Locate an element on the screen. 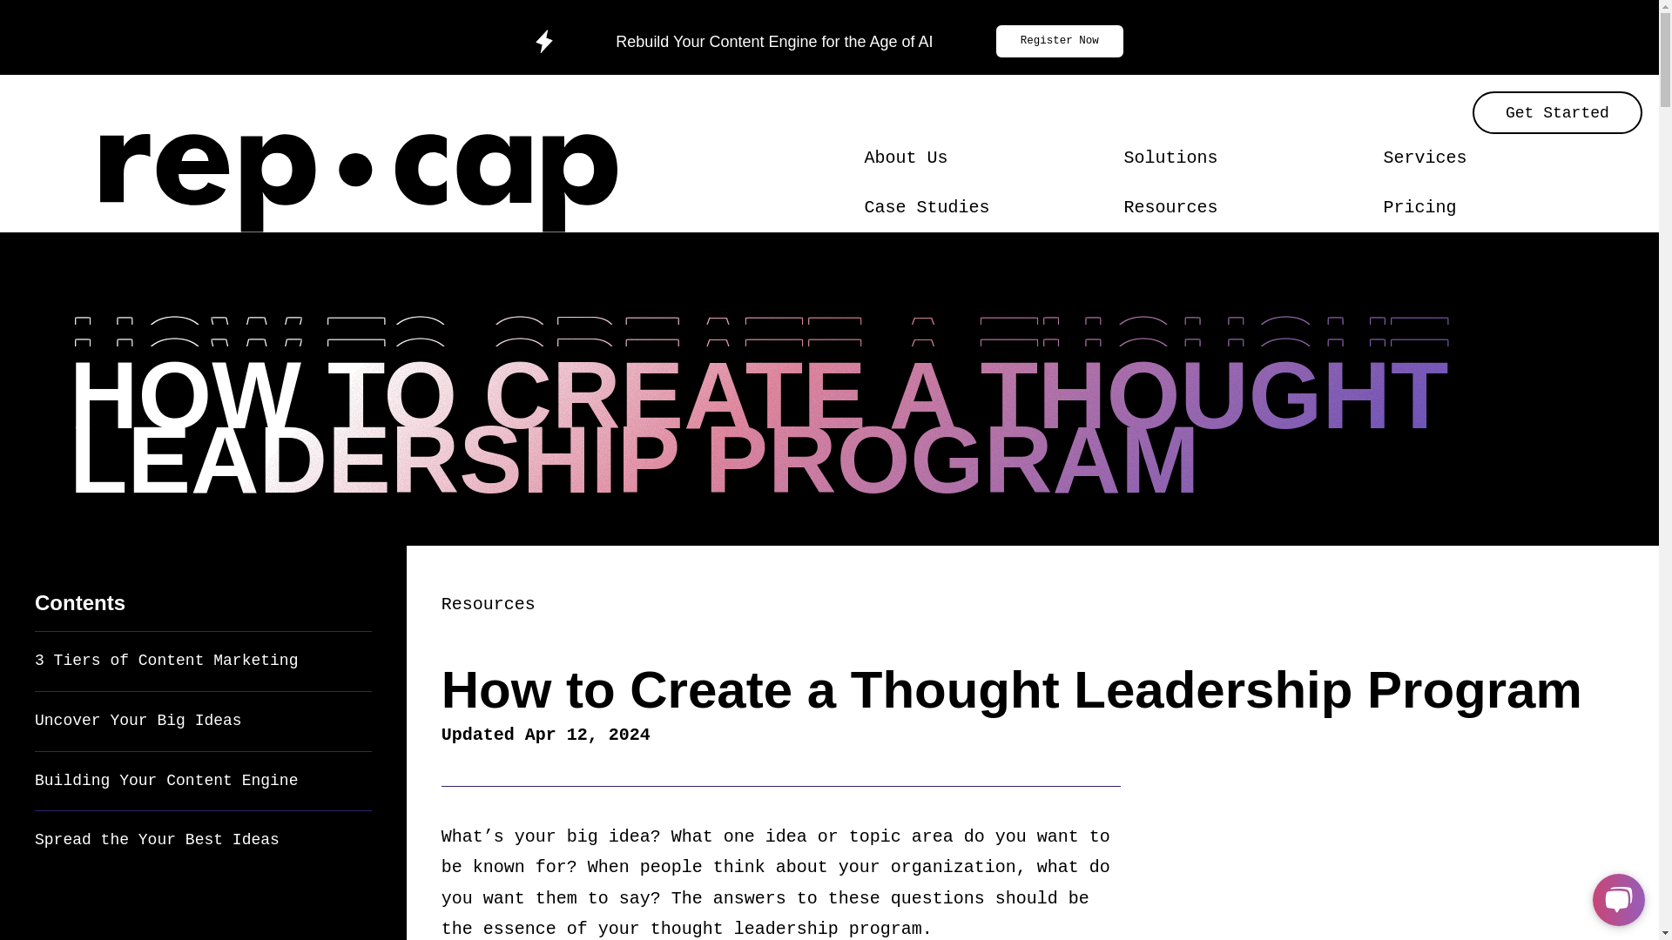  Visit Content Marketing Services Page is located at coordinates (1503, 158).